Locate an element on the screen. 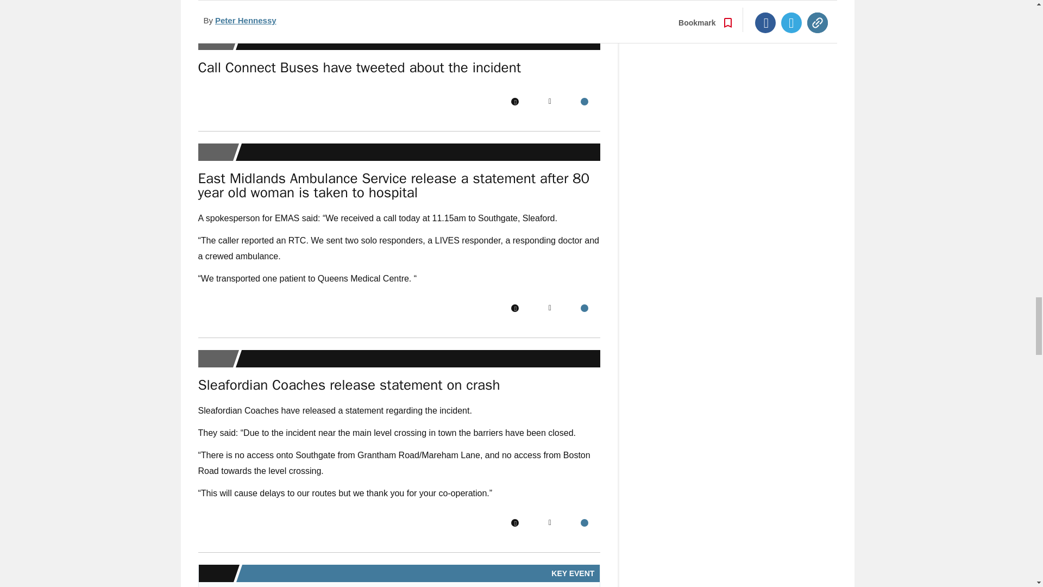  Facebook is located at coordinates (514, 102).